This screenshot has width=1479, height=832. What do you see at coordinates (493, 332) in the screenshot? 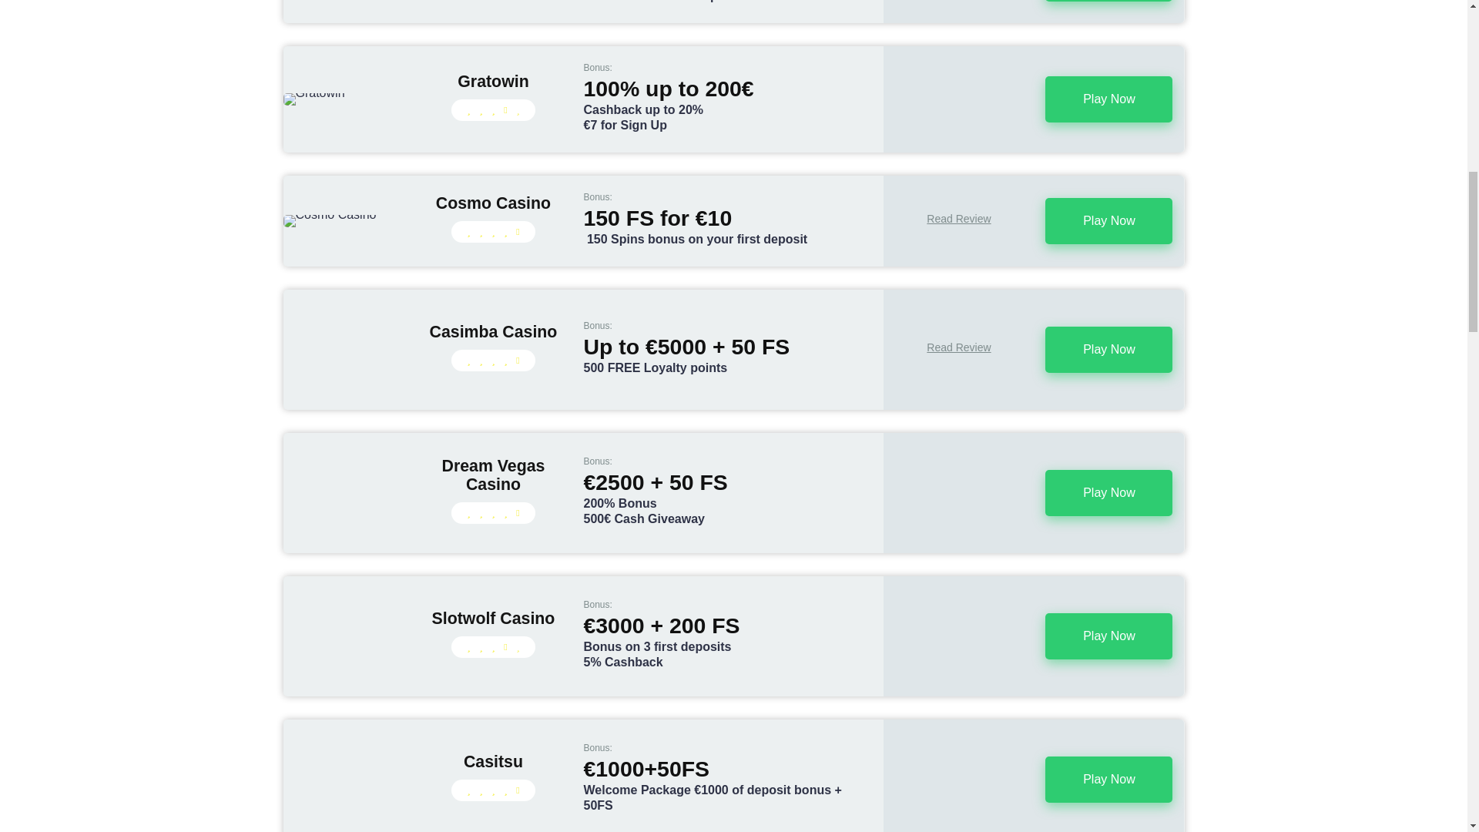
I see `Casimba Casino` at bounding box center [493, 332].